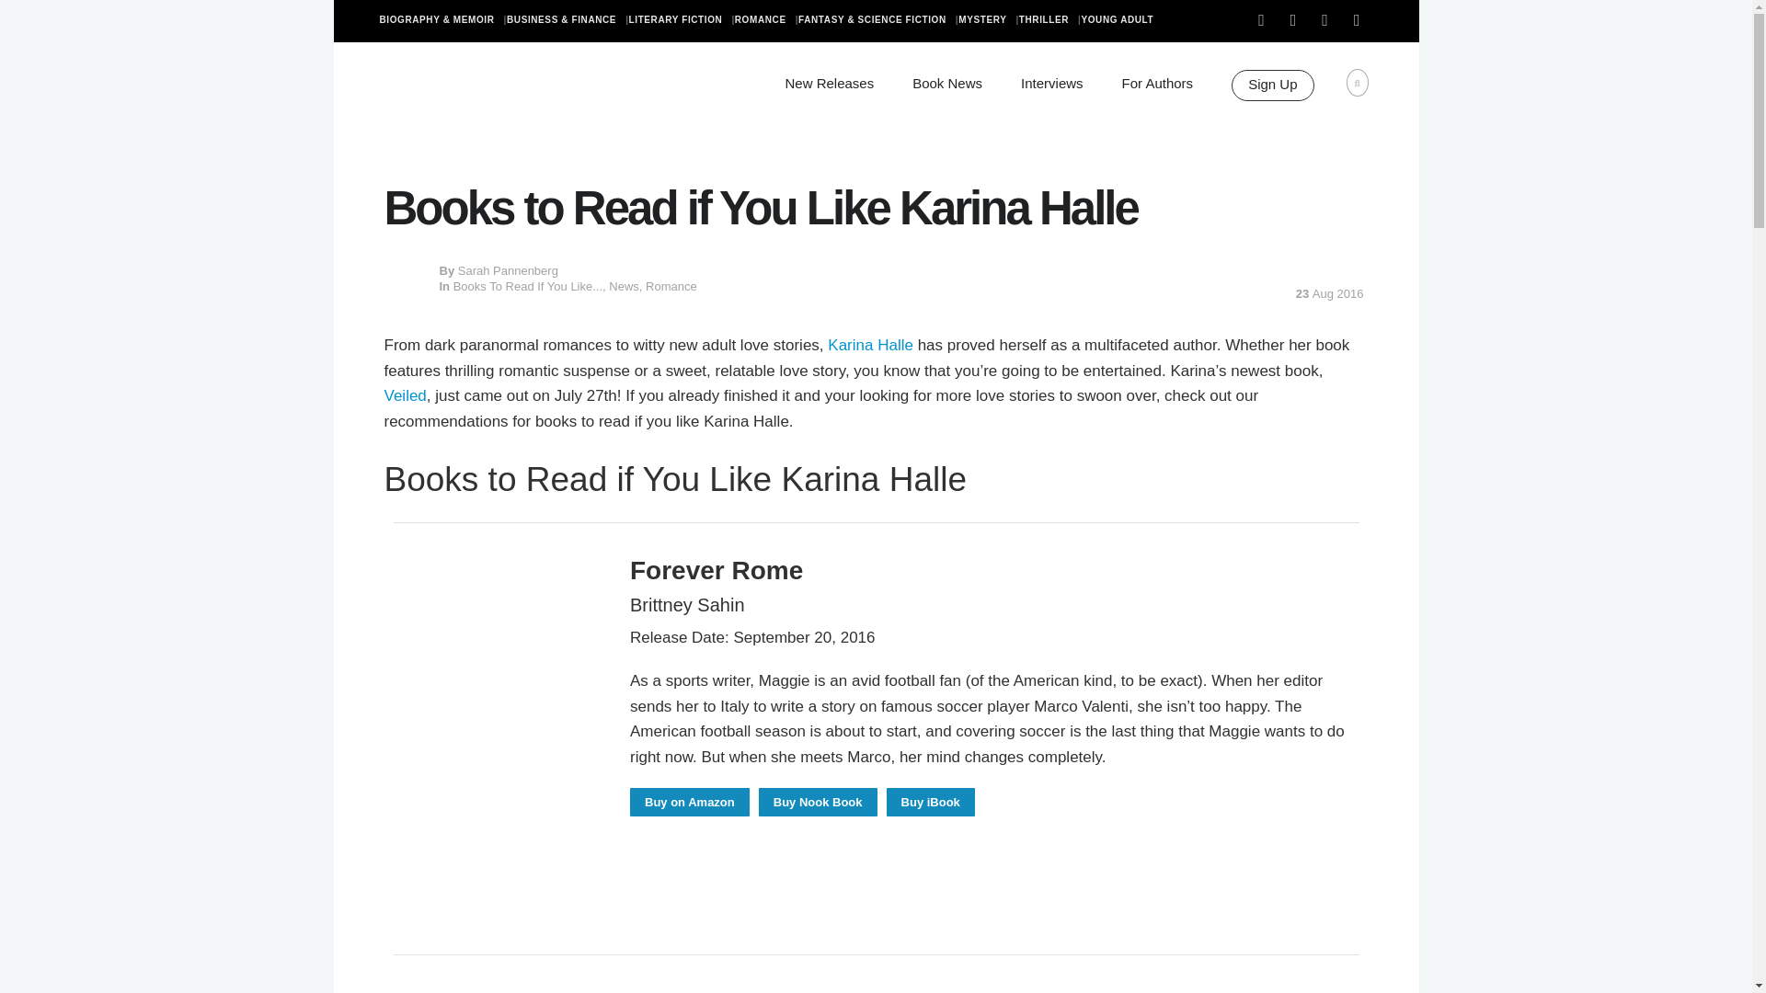 The height and width of the screenshot is (993, 1766). I want to click on THRILLER, so click(1049, 20).